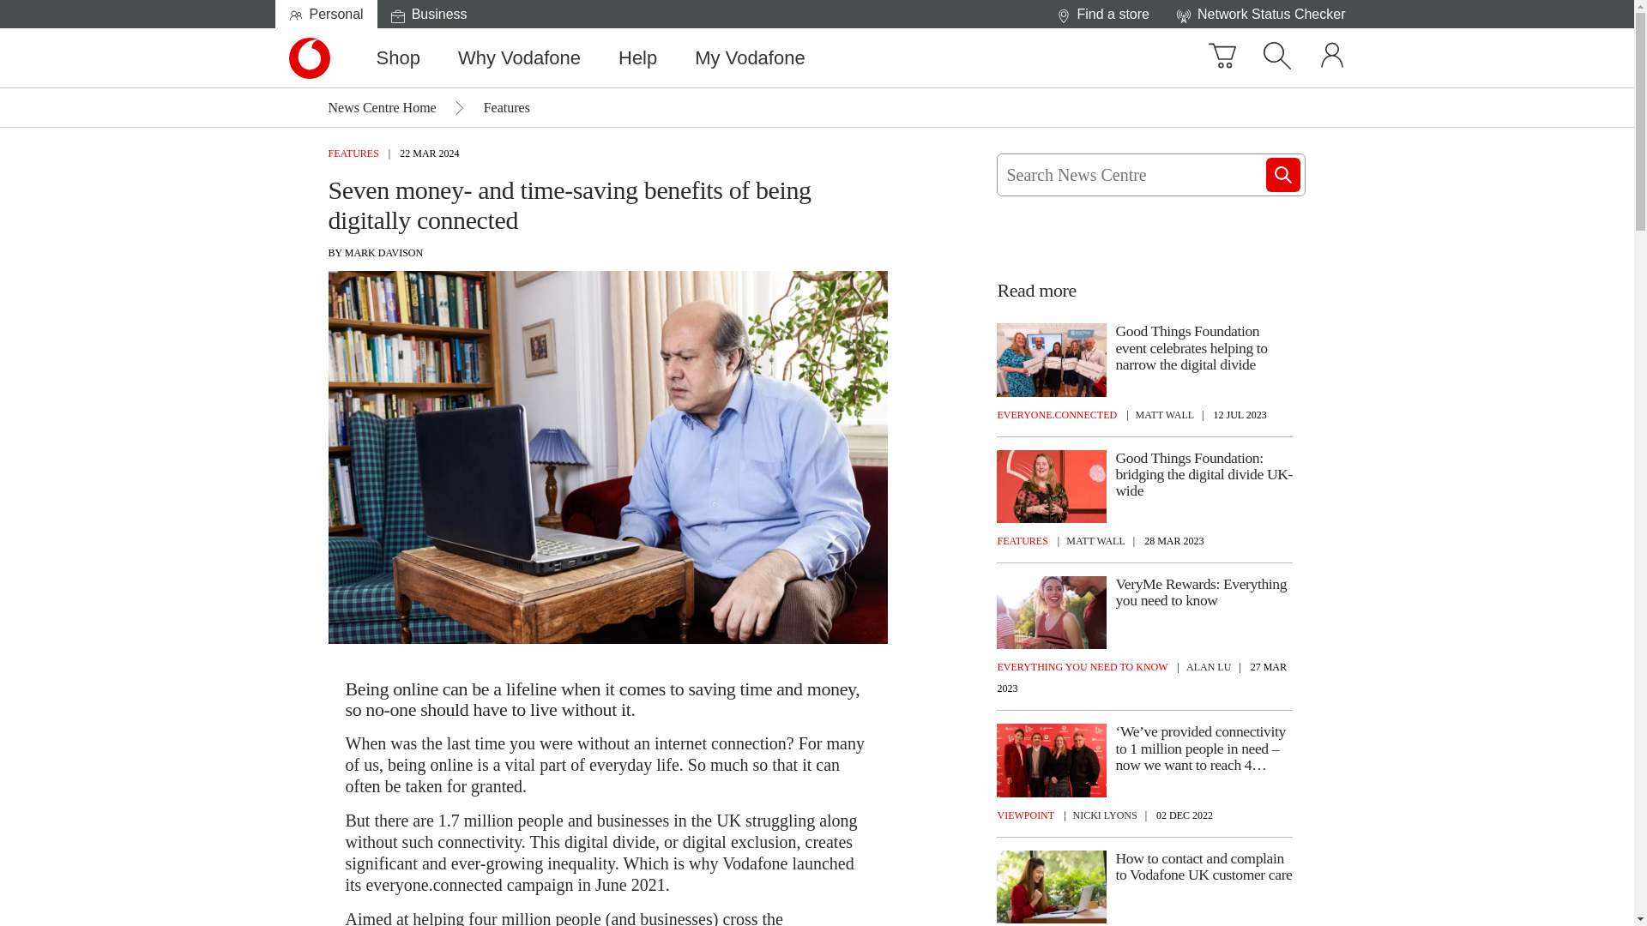 This screenshot has height=926, width=1647. I want to click on FEATURES, so click(326, 14).